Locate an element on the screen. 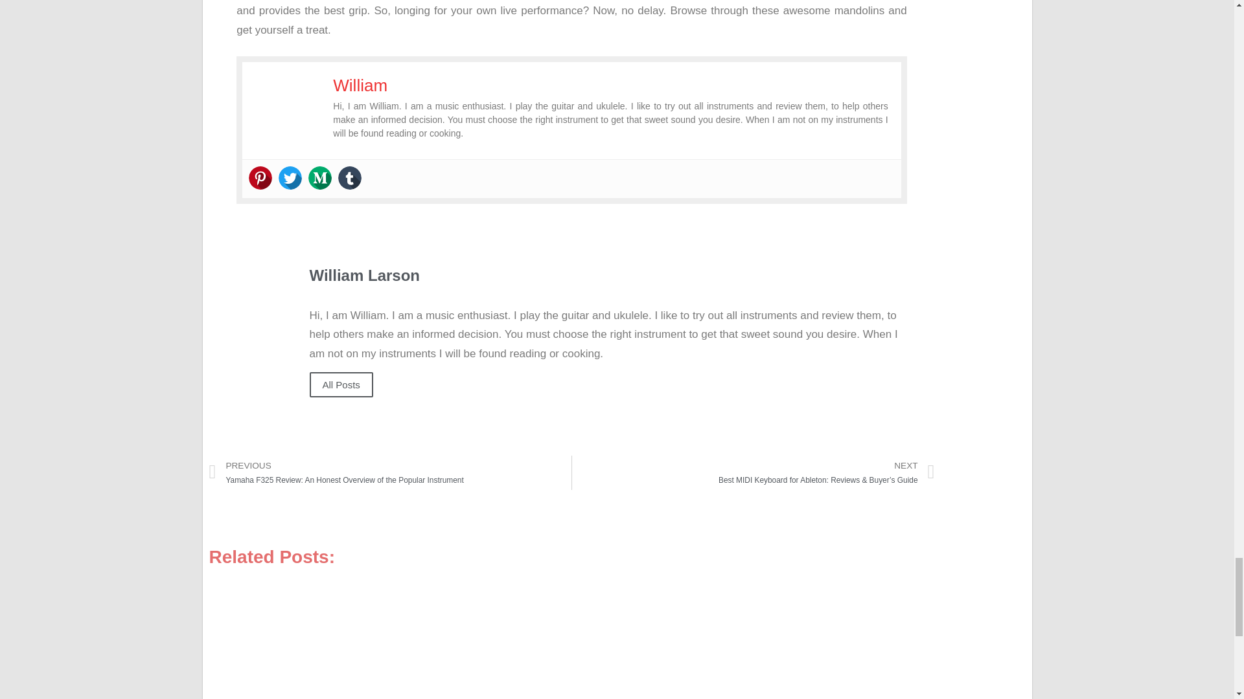 Image resolution: width=1244 pixels, height=699 pixels. Twitter is located at coordinates (290, 177).